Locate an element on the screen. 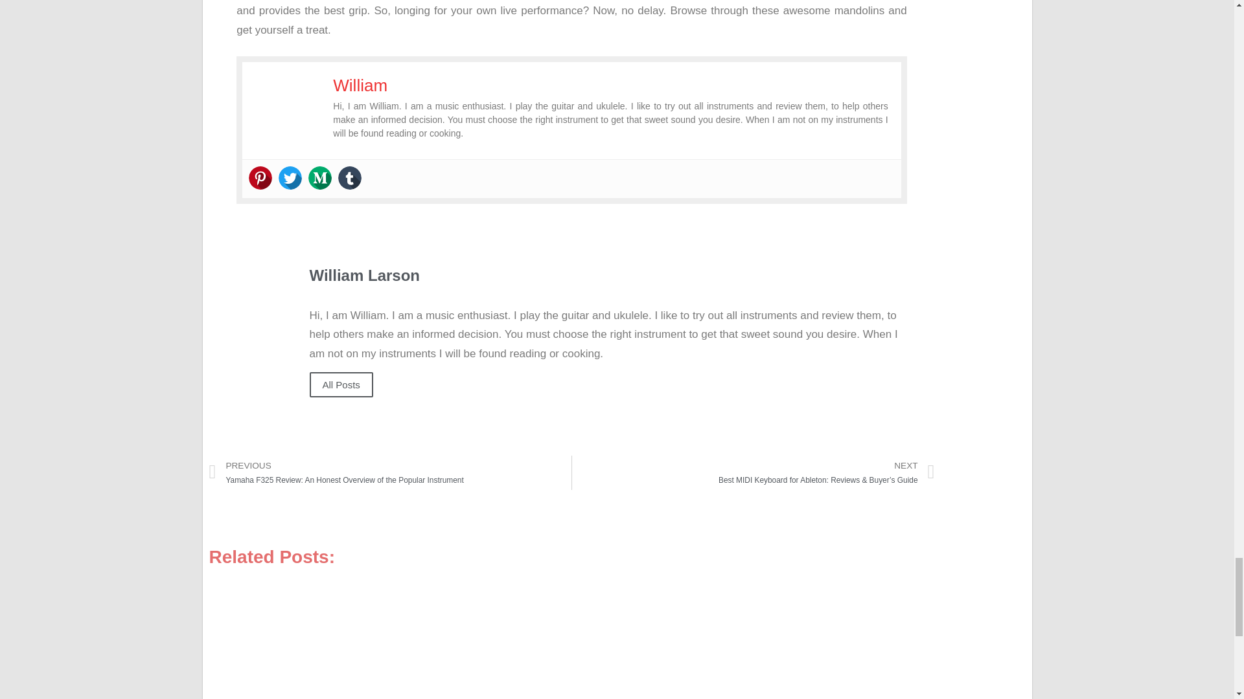 Image resolution: width=1244 pixels, height=699 pixels. Twitter is located at coordinates (290, 177).